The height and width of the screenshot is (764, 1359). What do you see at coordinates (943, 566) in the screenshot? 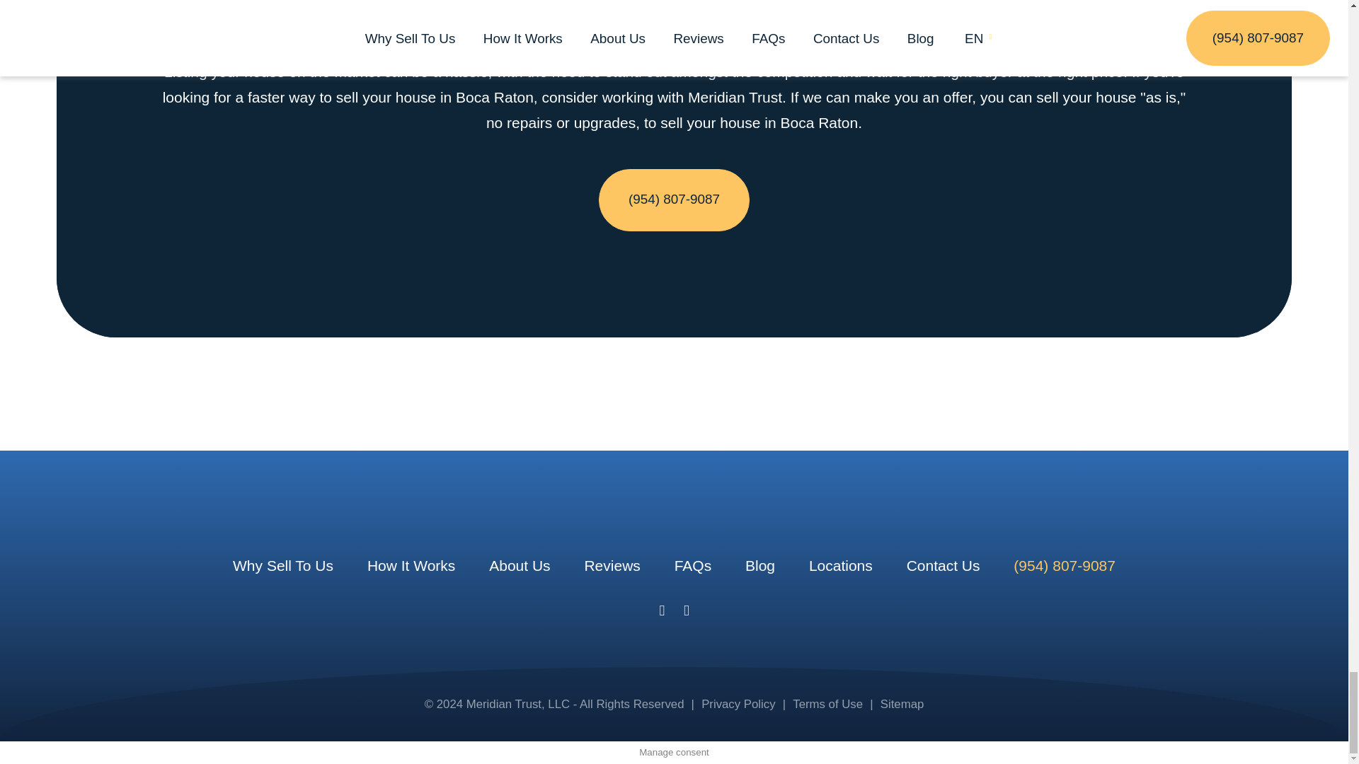
I see `Contact Us` at bounding box center [943, 566].